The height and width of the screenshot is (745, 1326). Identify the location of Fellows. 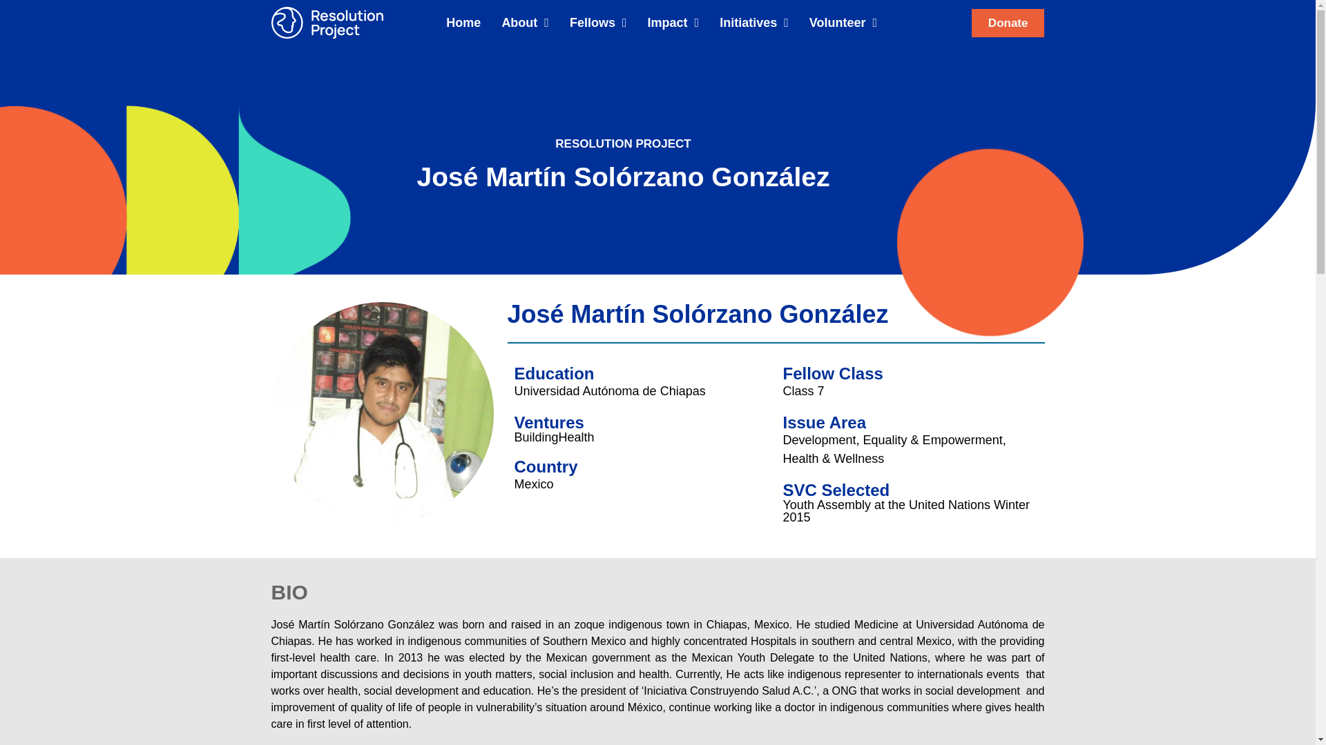
(598, 22).